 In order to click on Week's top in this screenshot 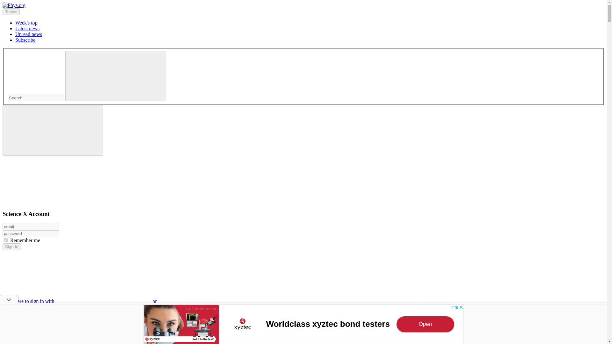, I will do `click(26, 22)`.